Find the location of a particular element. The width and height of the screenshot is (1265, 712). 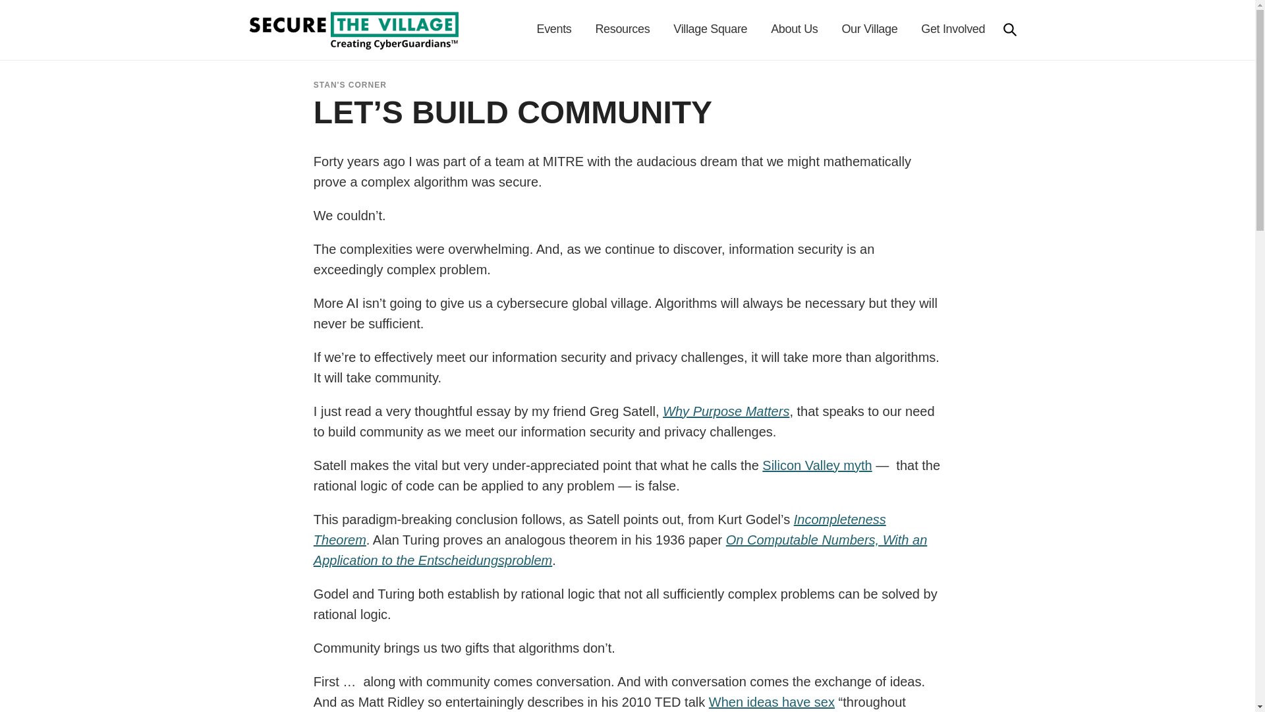

Our Village is located at coordinates (870, 29).